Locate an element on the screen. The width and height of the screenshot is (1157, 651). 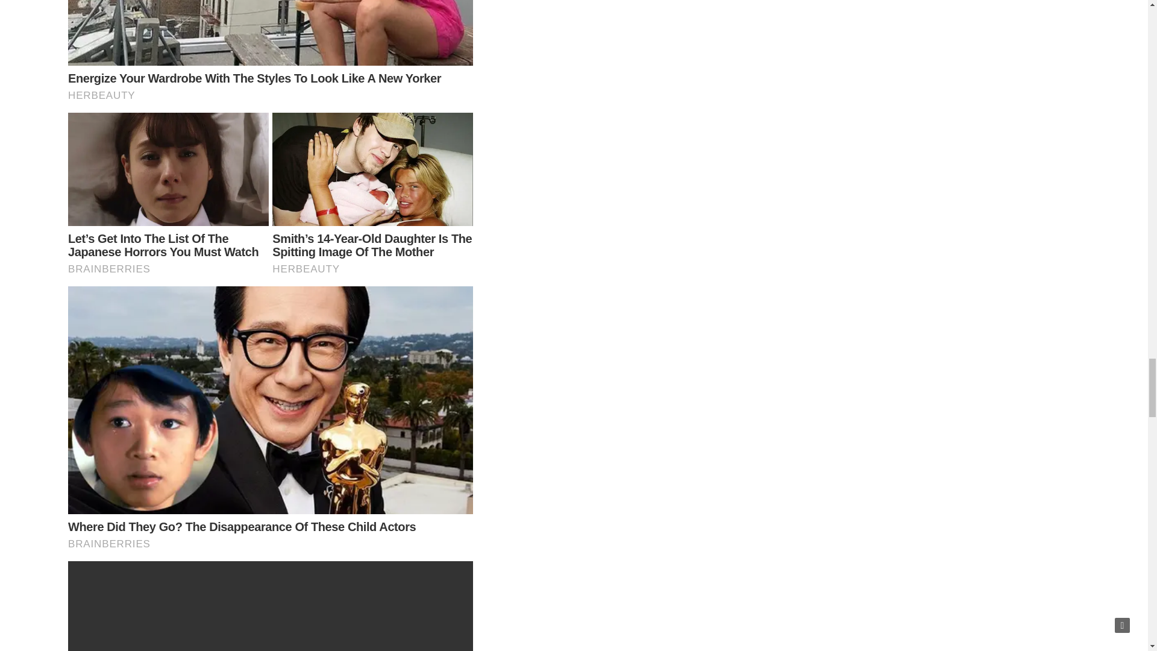
HERBEAUTY is located at coordinates (372, 269).